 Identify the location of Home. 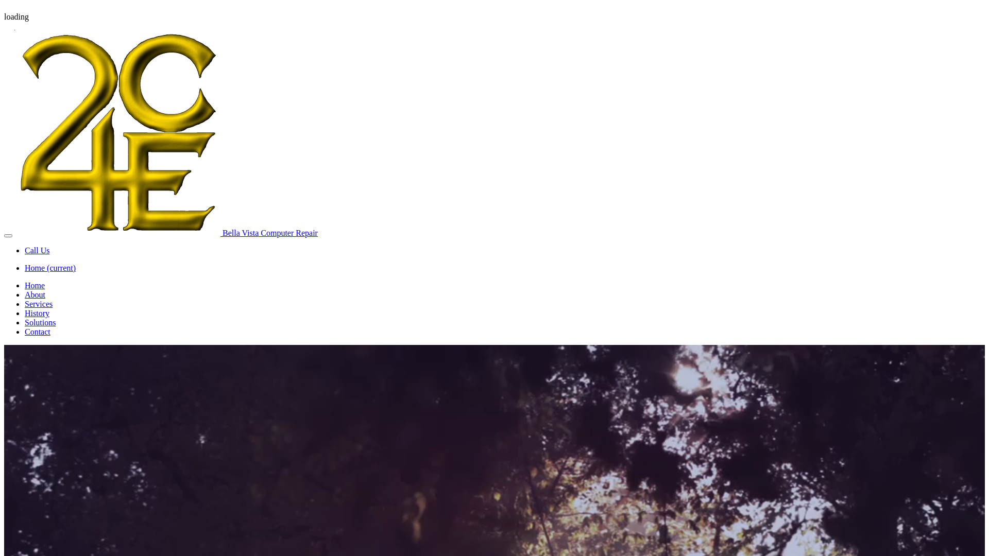
(35, 285).